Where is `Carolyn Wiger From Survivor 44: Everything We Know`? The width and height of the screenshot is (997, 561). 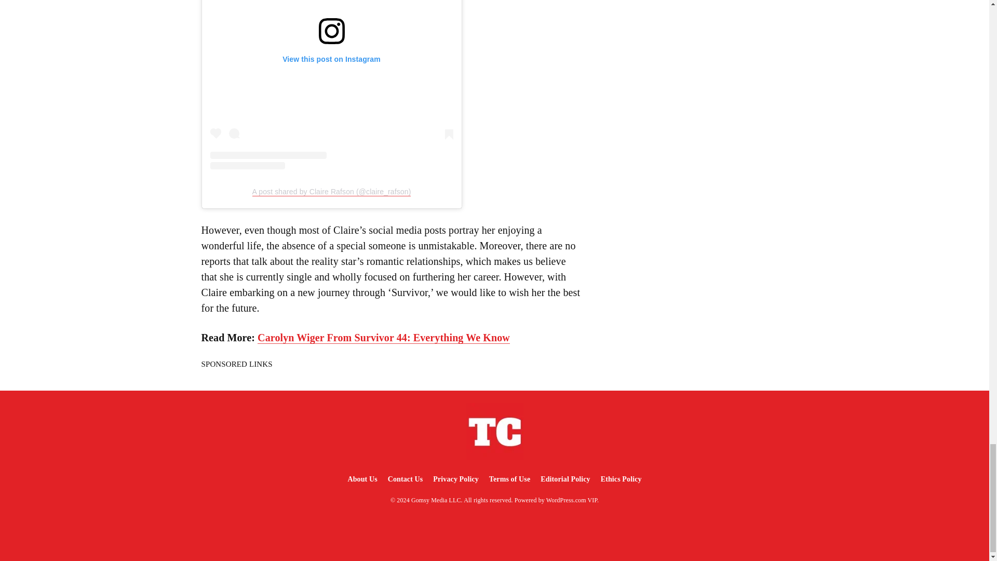
Carolyn Wiger From Survivor 44: Everything We Know is located at coordinates (383, 338).